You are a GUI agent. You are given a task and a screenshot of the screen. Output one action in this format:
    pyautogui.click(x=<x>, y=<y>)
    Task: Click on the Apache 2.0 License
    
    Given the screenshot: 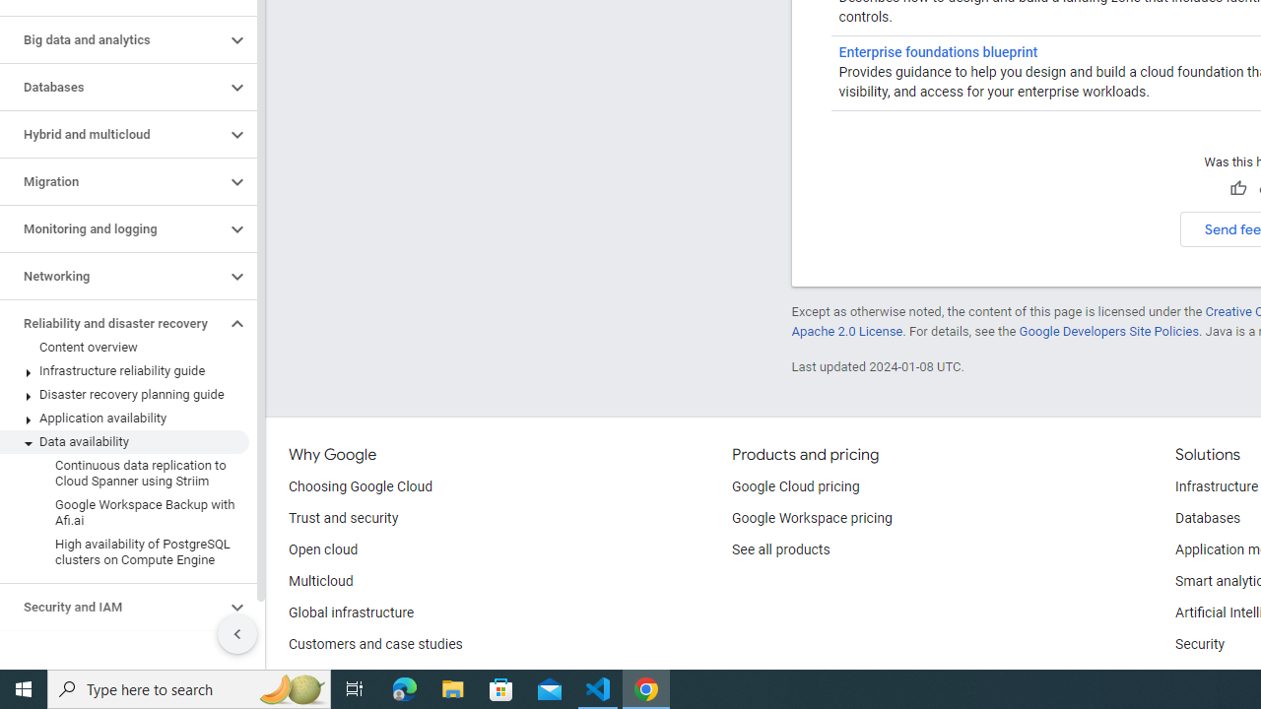 What is the action you would take?
    pyautogui.click(x=846, y=331)
    